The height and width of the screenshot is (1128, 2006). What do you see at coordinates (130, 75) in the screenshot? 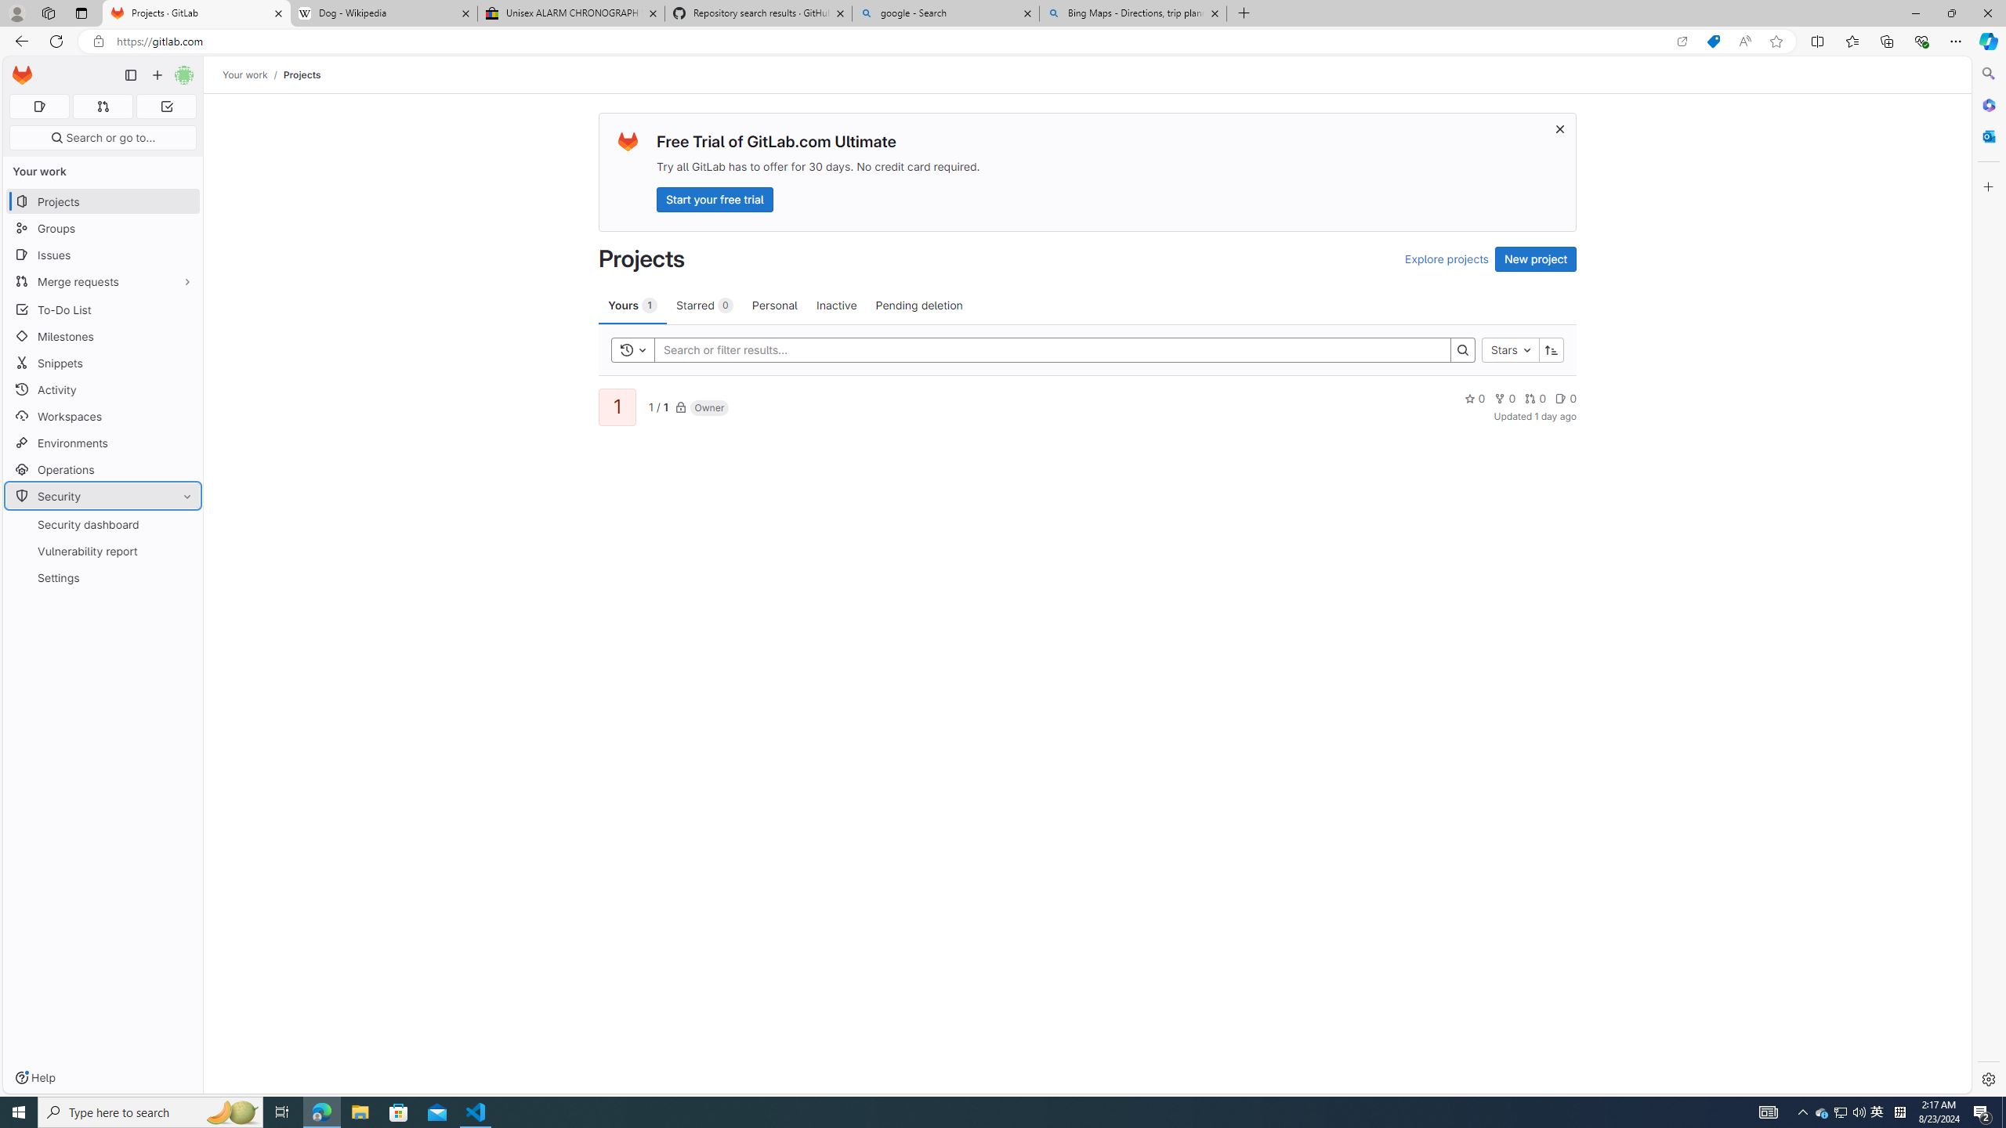
I see `Primary navigation sidebar` at bounding box center [130, 75].